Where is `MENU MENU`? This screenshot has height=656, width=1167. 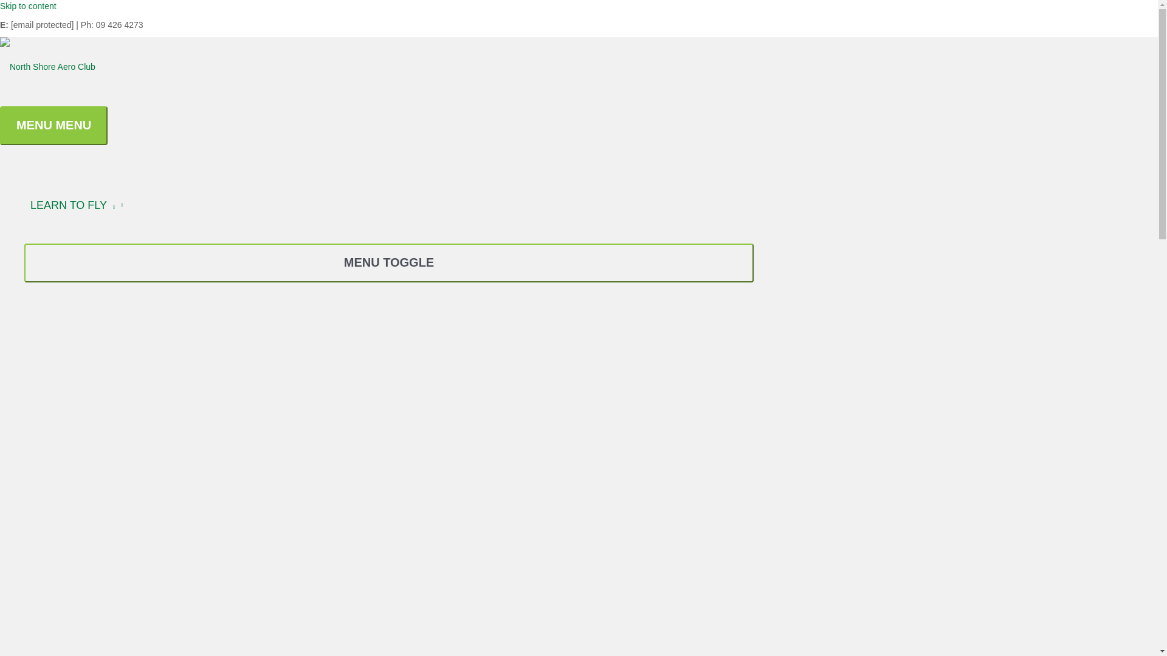 MENU MENU is located at coordinates (53, 125).